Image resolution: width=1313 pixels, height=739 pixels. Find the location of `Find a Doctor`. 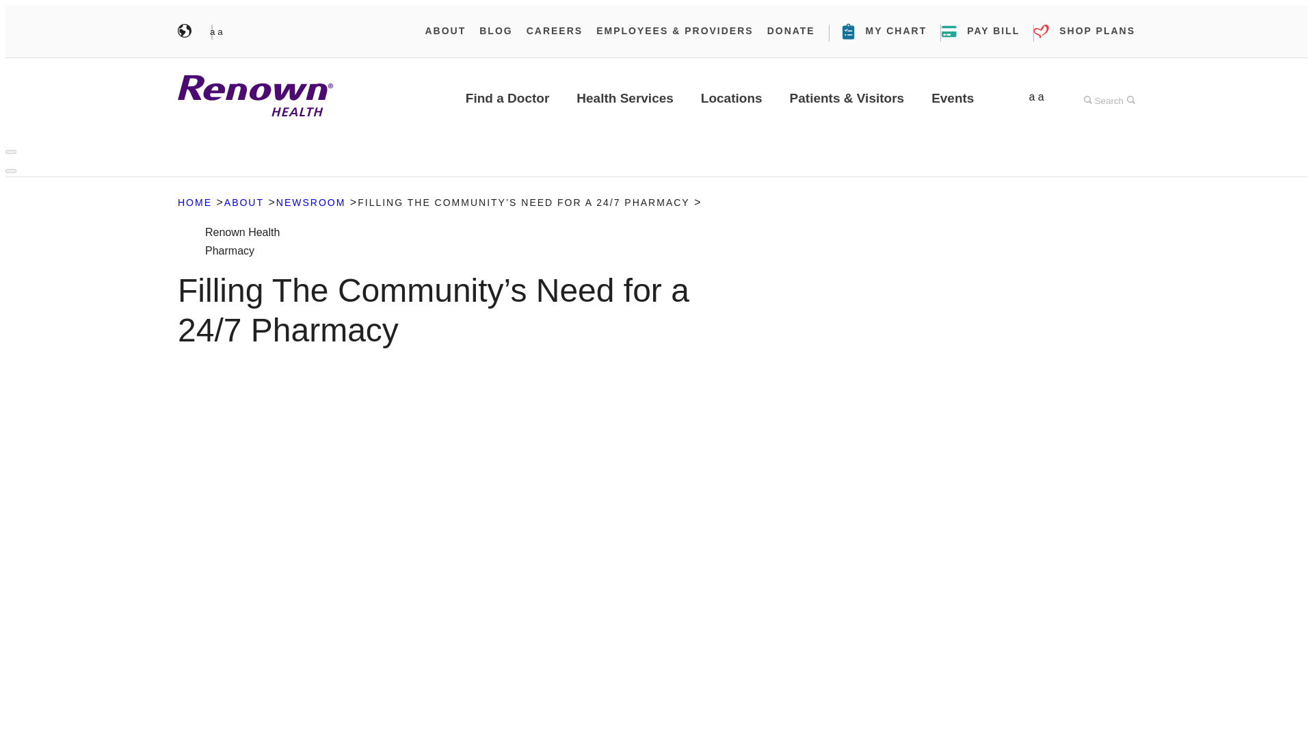

Find a Doctor is located at coordinates (1085, 30).